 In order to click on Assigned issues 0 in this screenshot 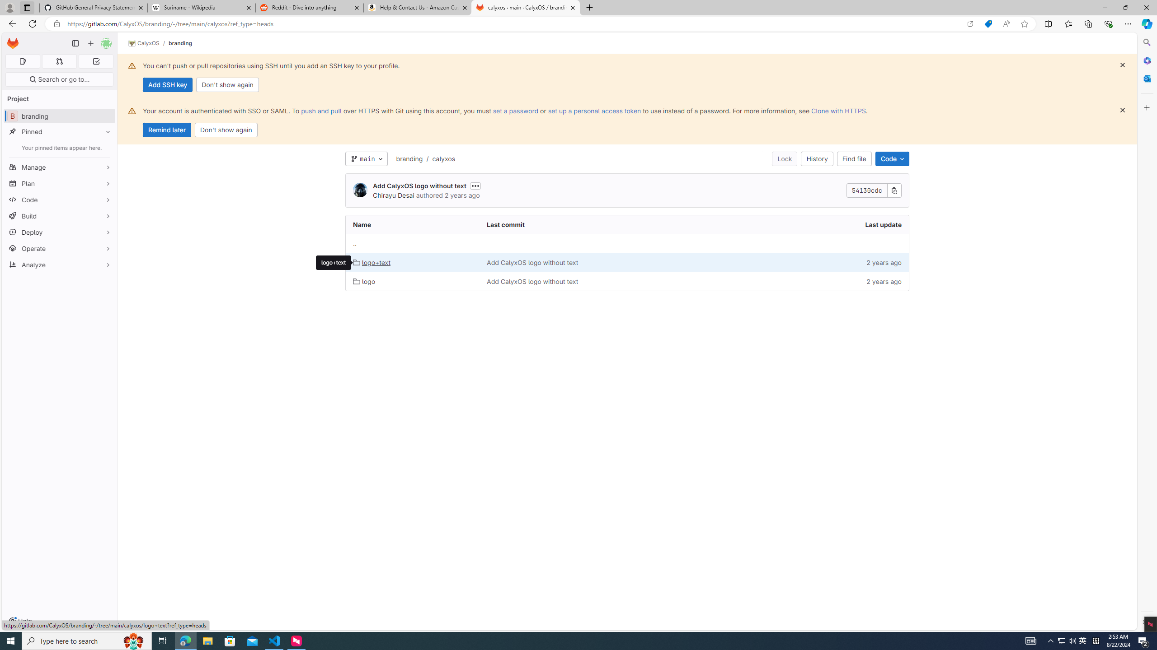, I will do `click(23, 61)`.